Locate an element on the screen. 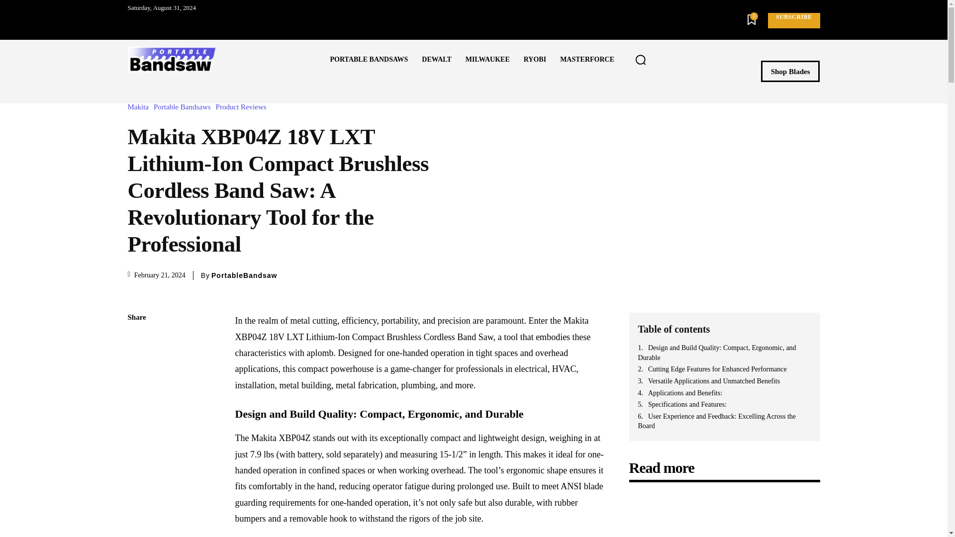 This screenshot has width=955, height=537. MILWAUKEE is located at coordinates (487, 59).